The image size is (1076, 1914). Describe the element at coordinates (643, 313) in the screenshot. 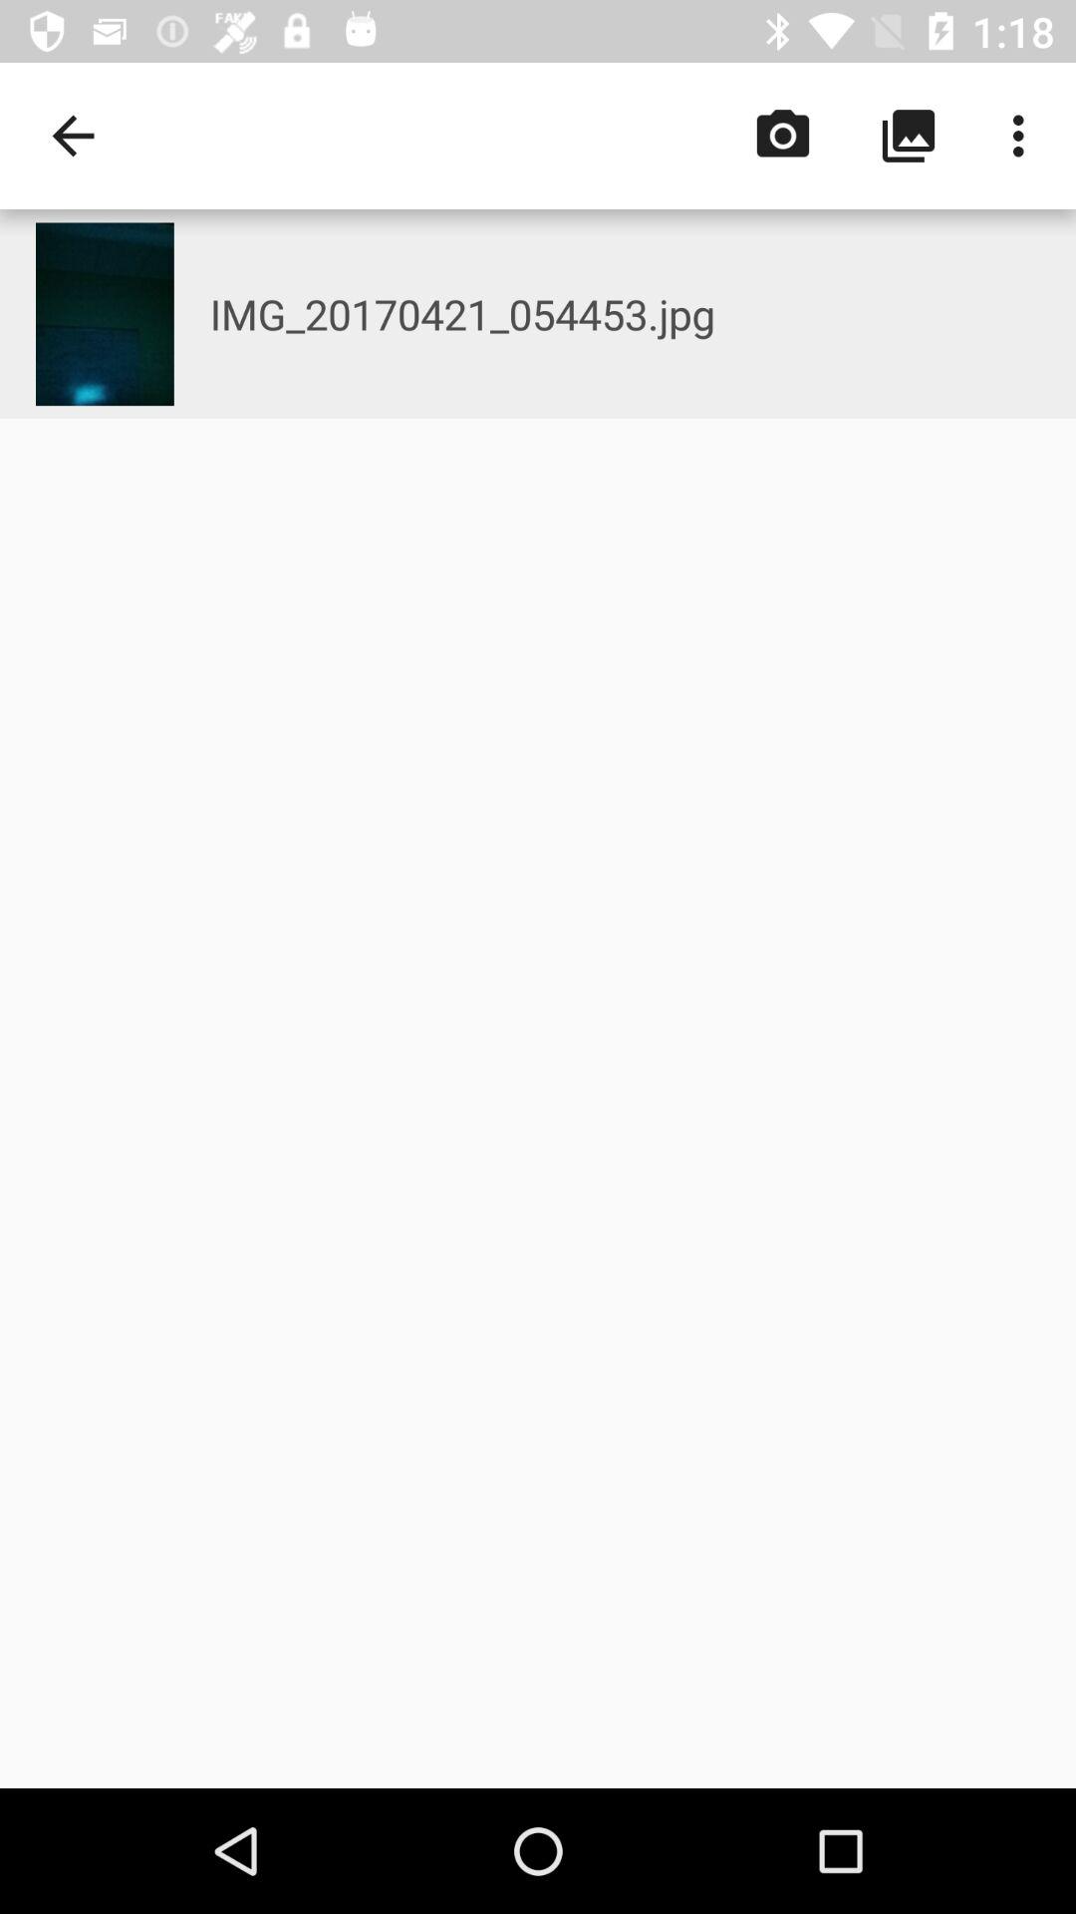

I see `open img_20170421_054453.jpg icon` at that location.